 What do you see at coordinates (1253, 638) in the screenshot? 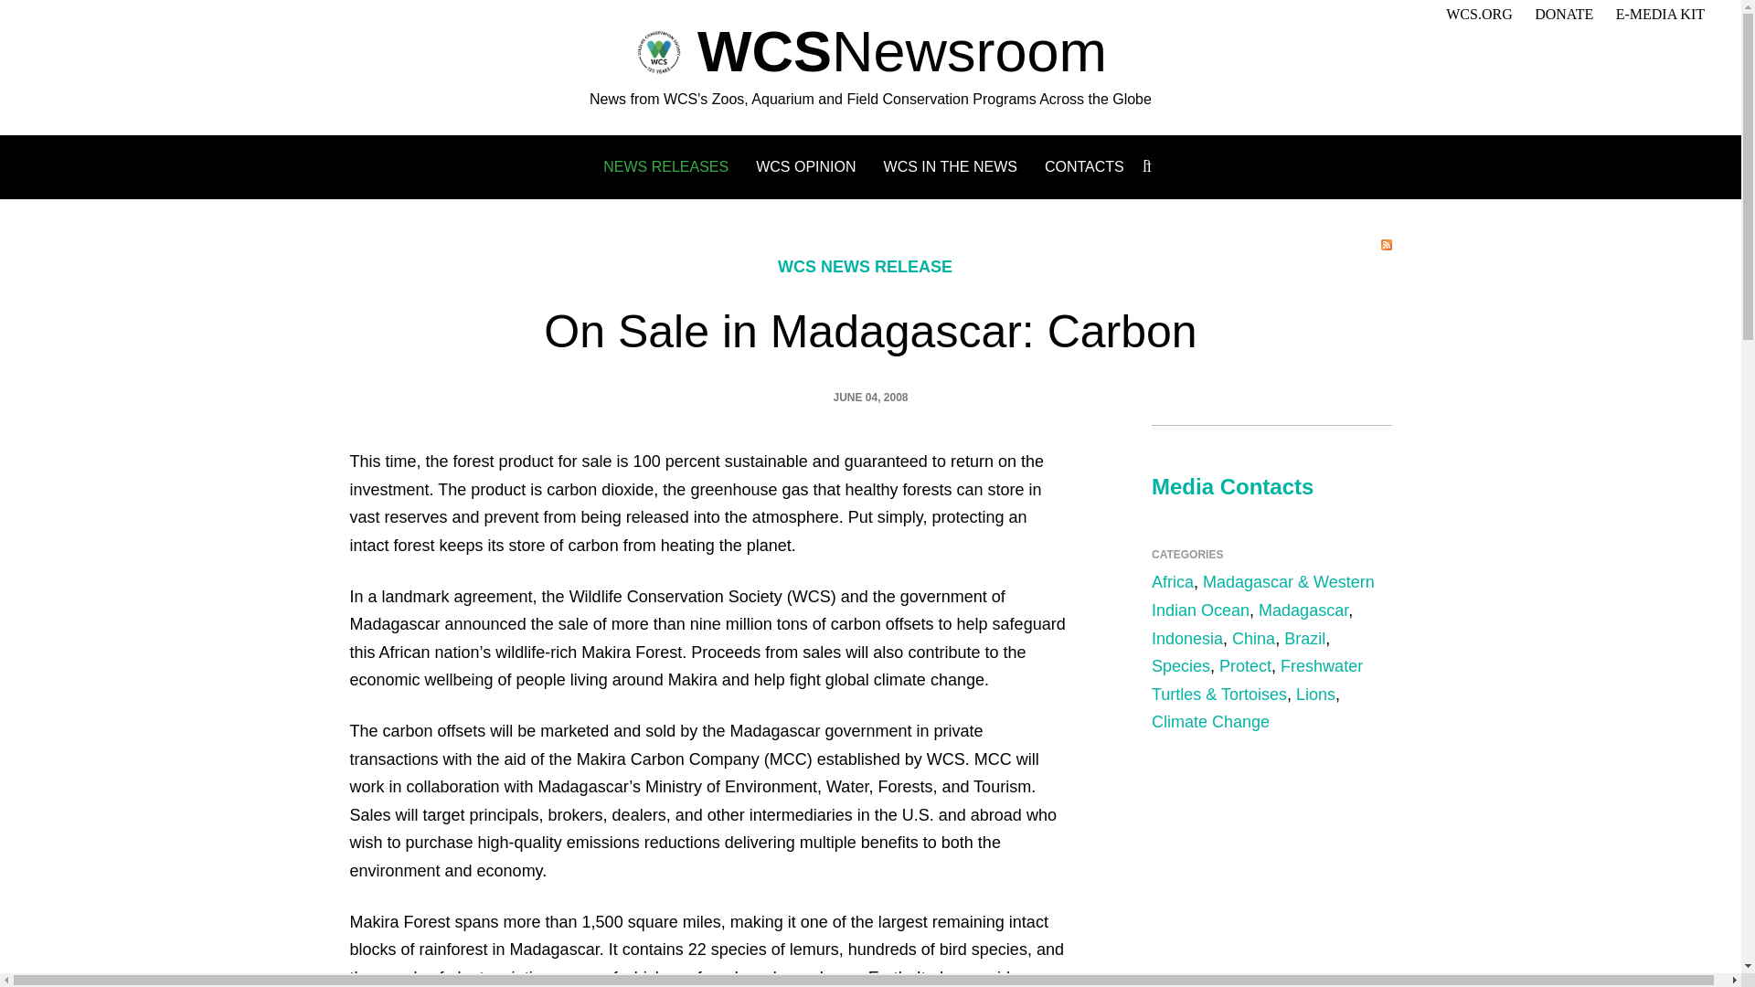
I see `China` at bounding box center [1253, 638].